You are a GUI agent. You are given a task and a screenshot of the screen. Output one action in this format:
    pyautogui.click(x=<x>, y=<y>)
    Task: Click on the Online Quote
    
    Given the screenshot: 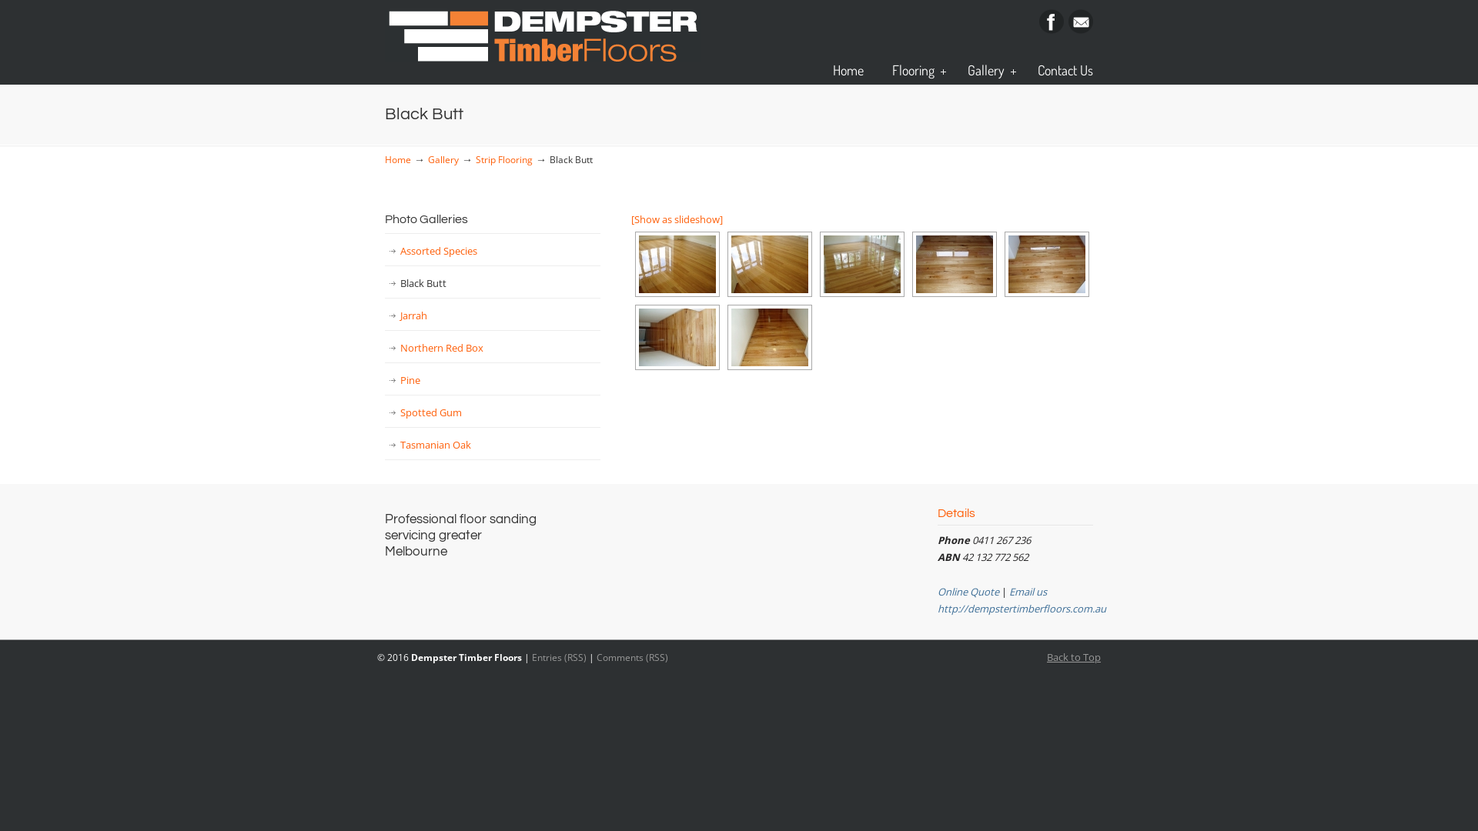 What is the action you would take?
    pyautogui.click(x=968, y=592)
    